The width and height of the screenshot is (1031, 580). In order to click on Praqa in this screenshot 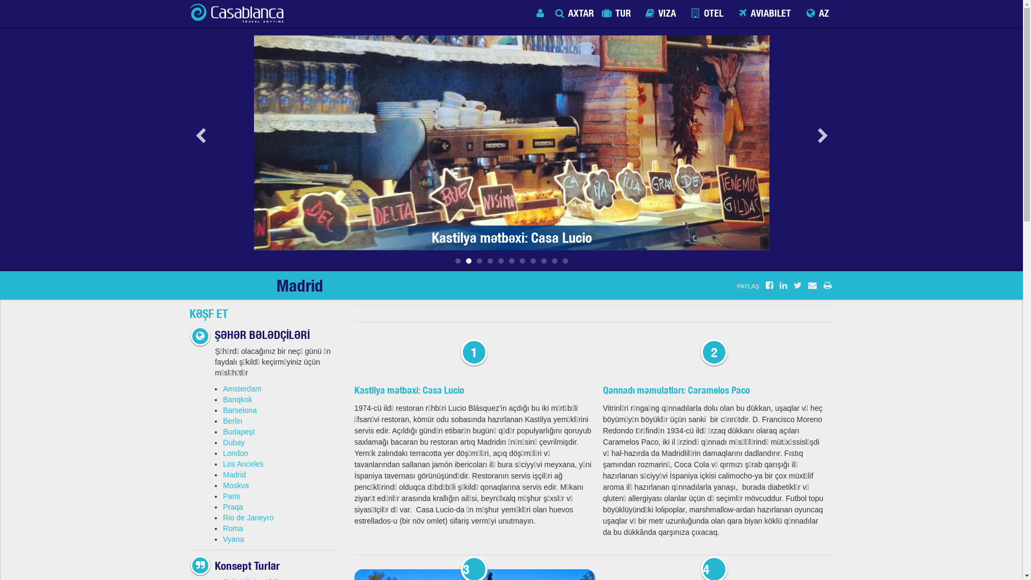, I will do `click(233, 507)`.